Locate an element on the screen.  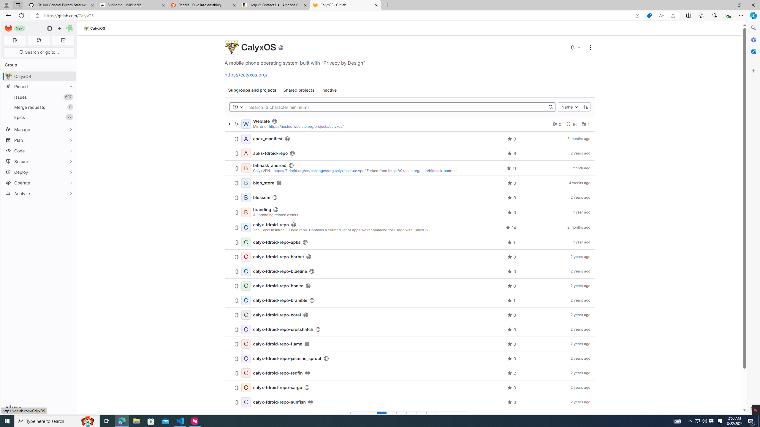
Sort direction: Ascending is located at coordinates (585, 107).